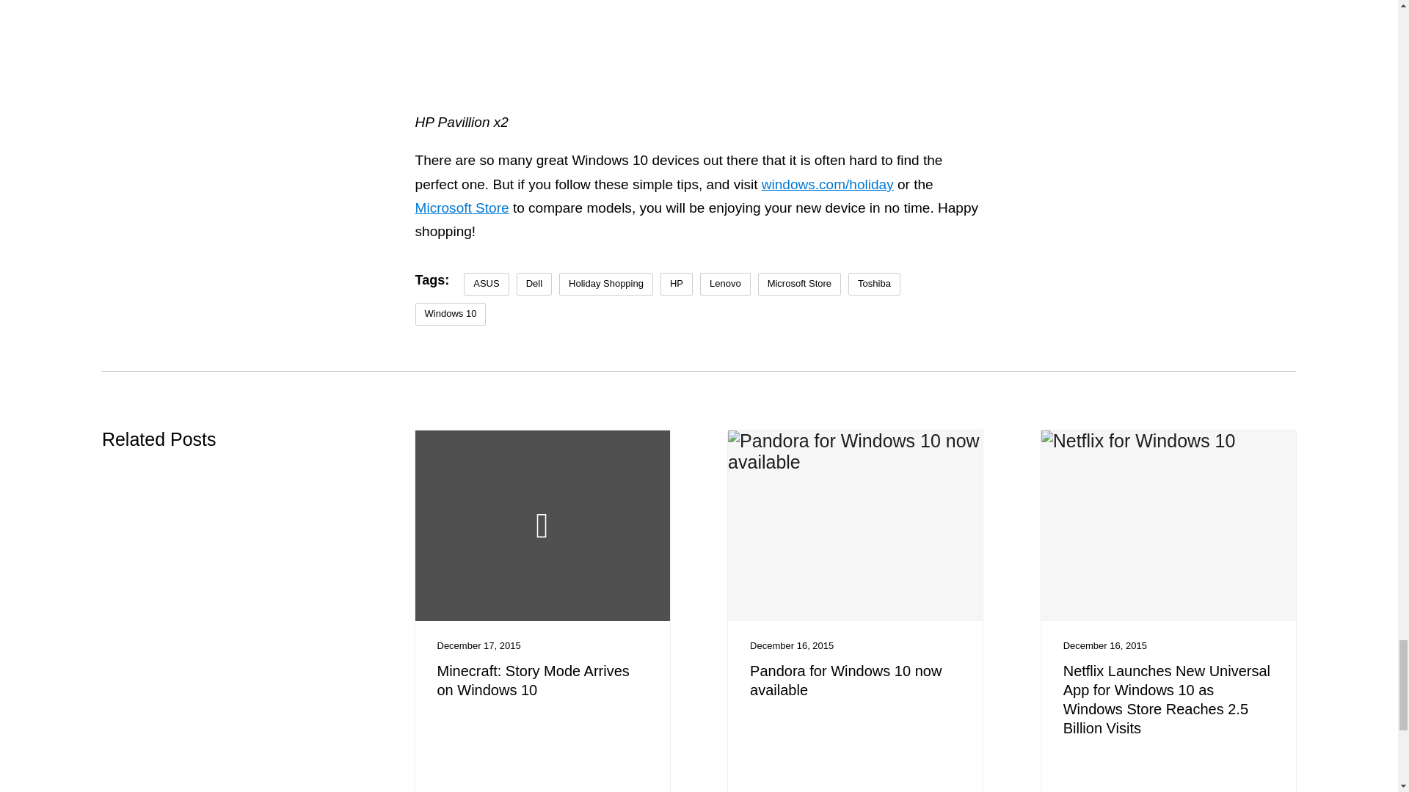  I want to click on Toshiba Tag, so click(873, 283).